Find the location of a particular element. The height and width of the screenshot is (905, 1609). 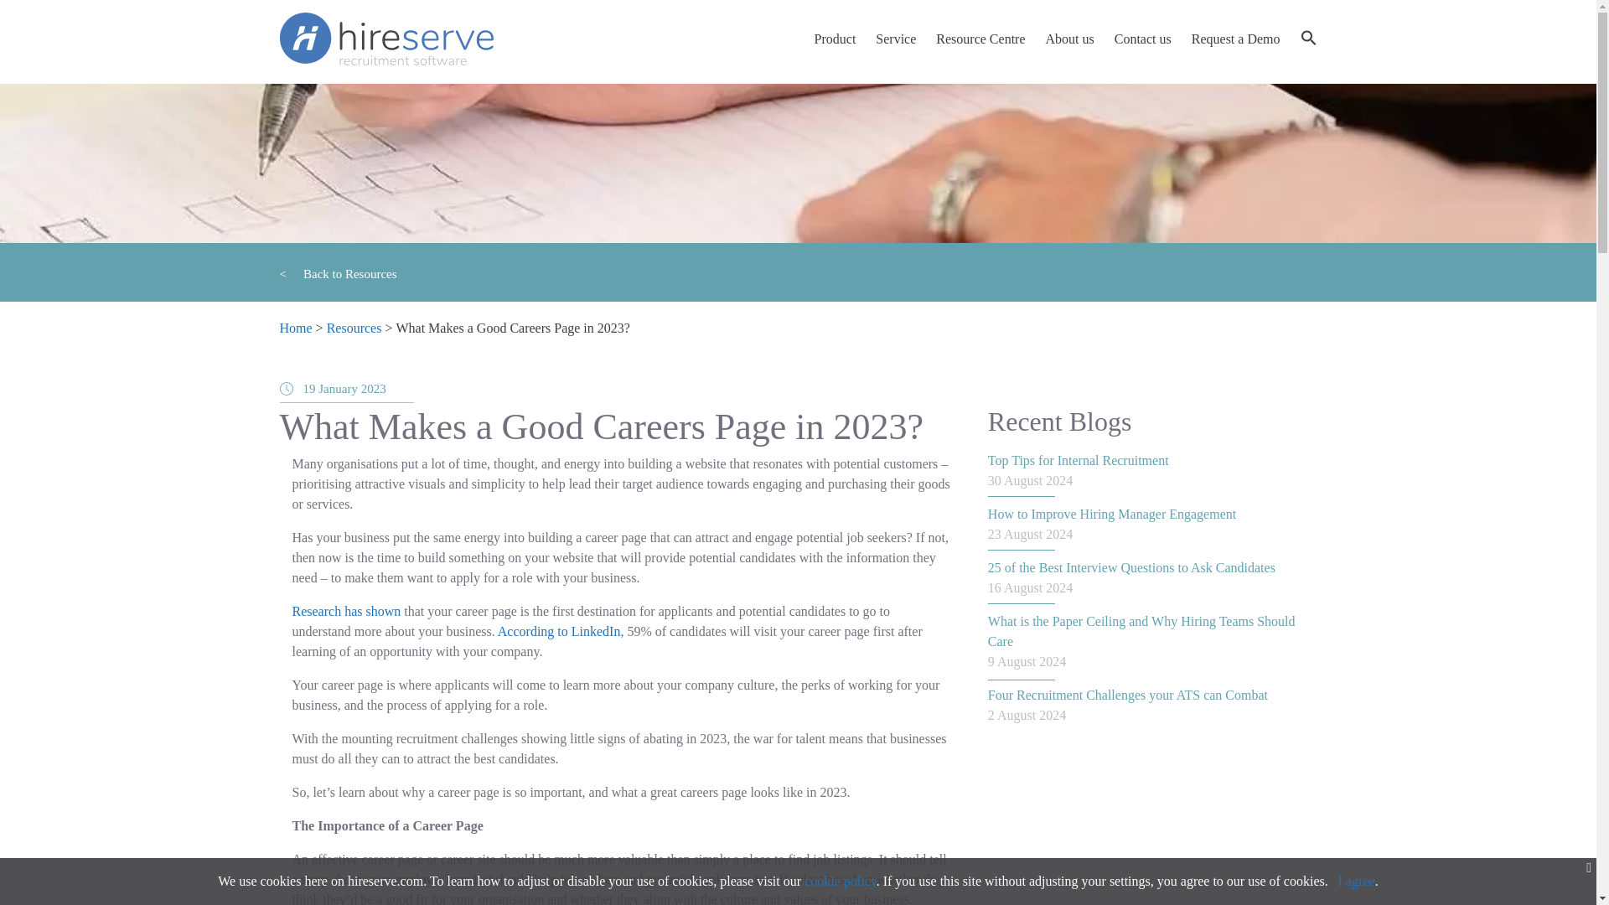

Product is located at coordinates (835, 39).